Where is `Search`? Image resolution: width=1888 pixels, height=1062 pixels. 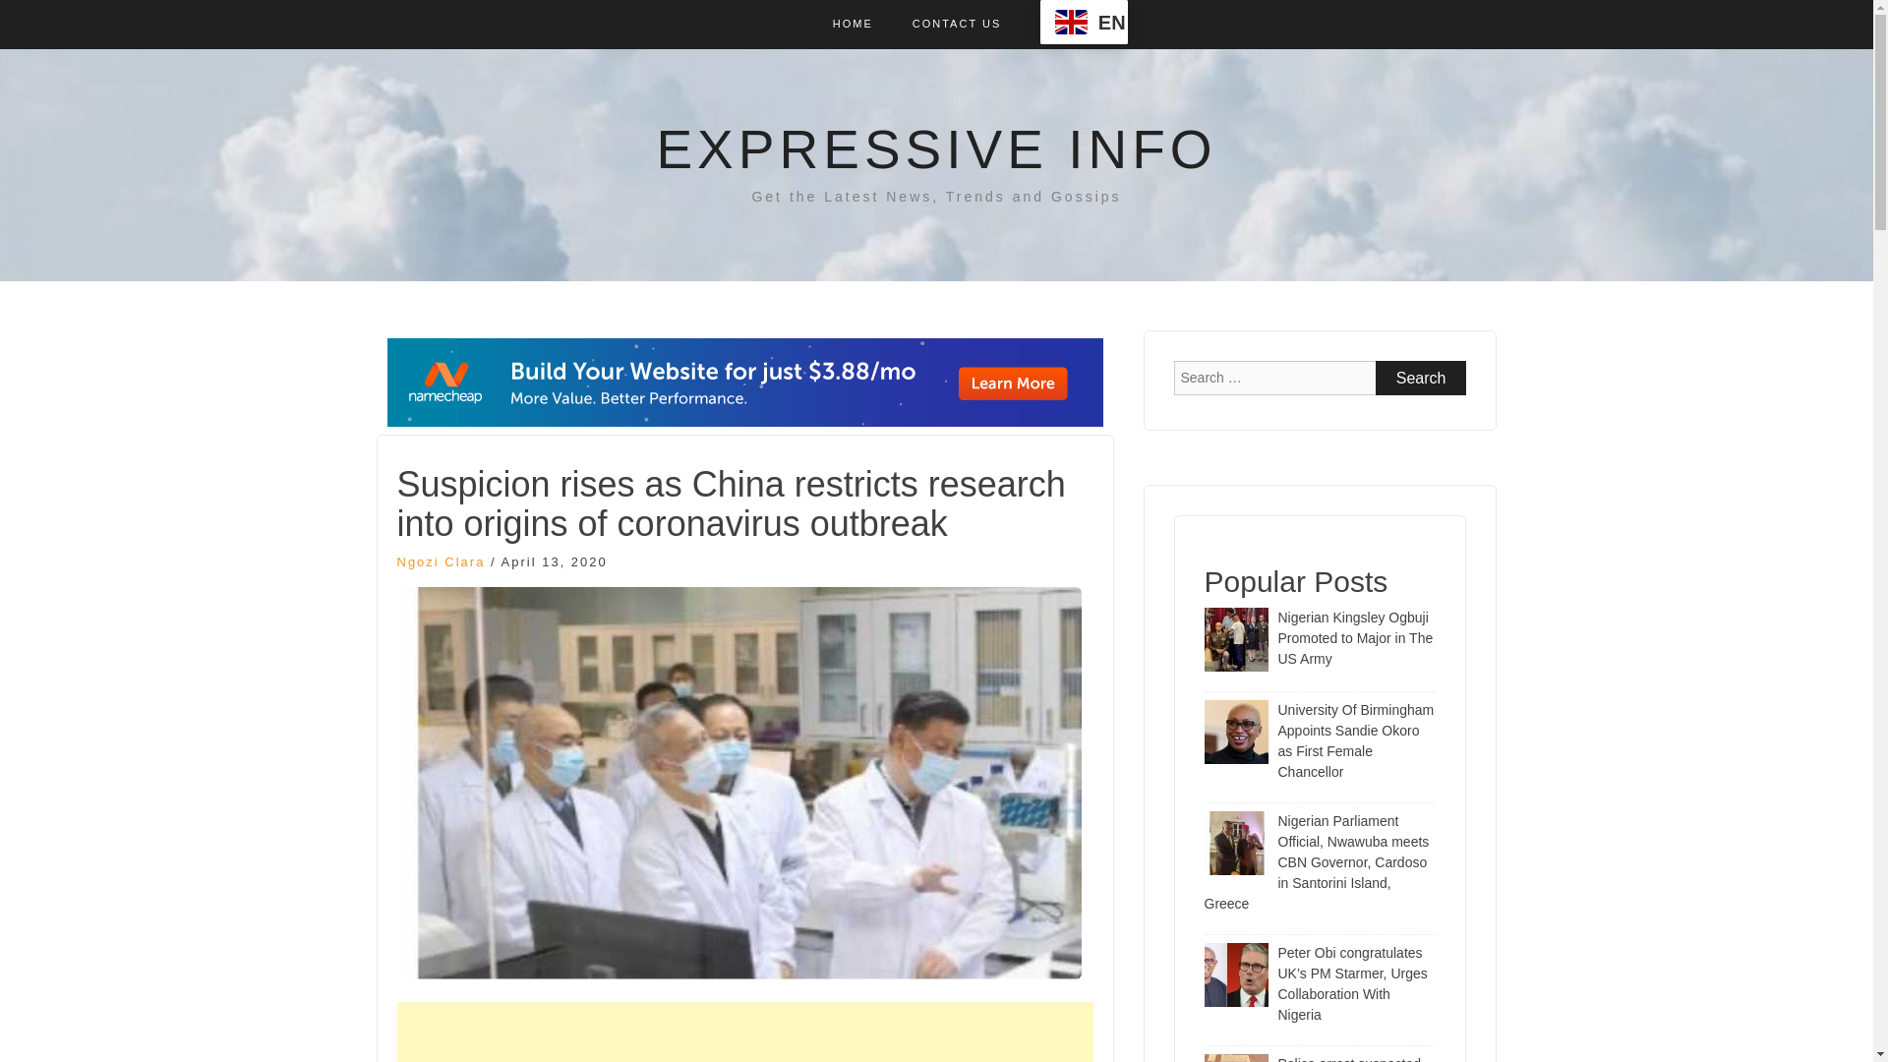 Search is located at coordinates (1421, 378).